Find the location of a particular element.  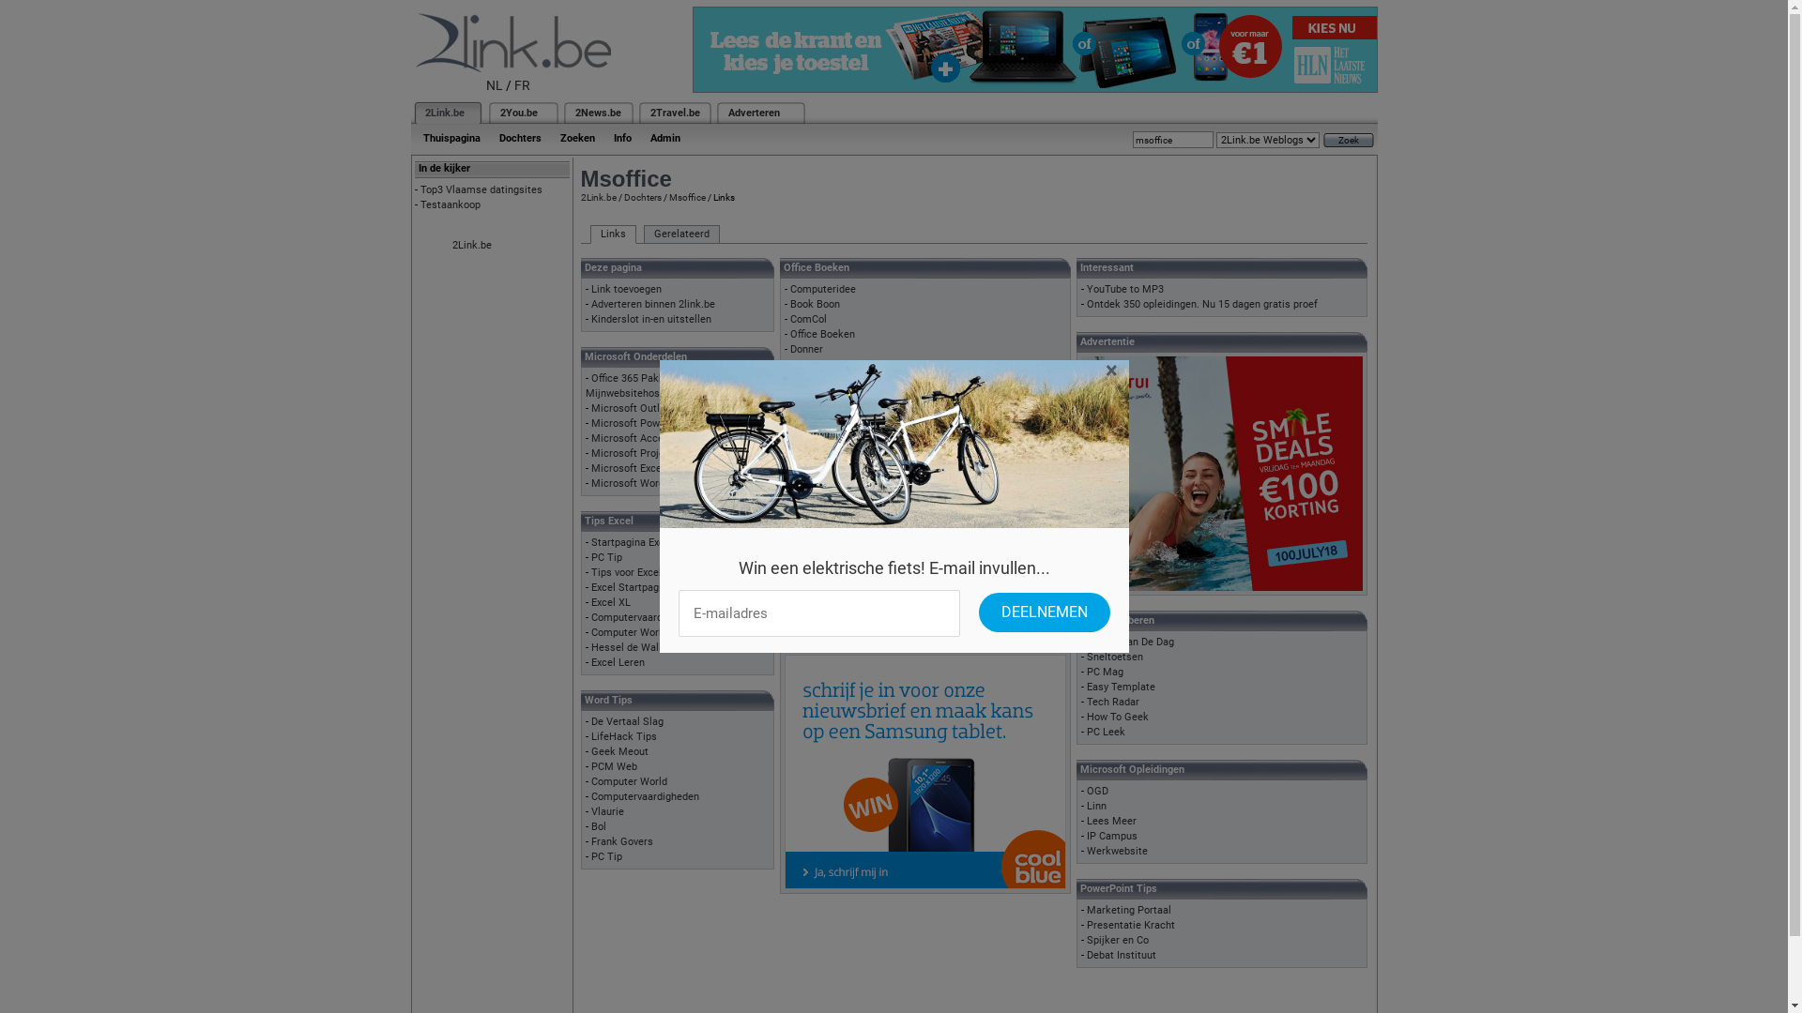

Msoffice is located at coordinates (687, 197).